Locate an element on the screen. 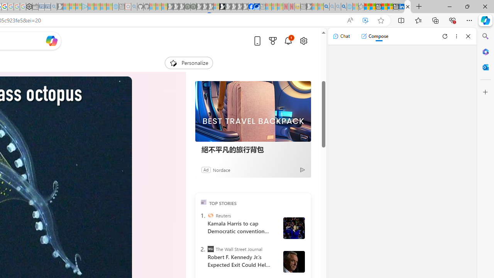 The width and height of the screenshot is (494, 278). Wallet - Sleeping is located at coordinates (35, 7).